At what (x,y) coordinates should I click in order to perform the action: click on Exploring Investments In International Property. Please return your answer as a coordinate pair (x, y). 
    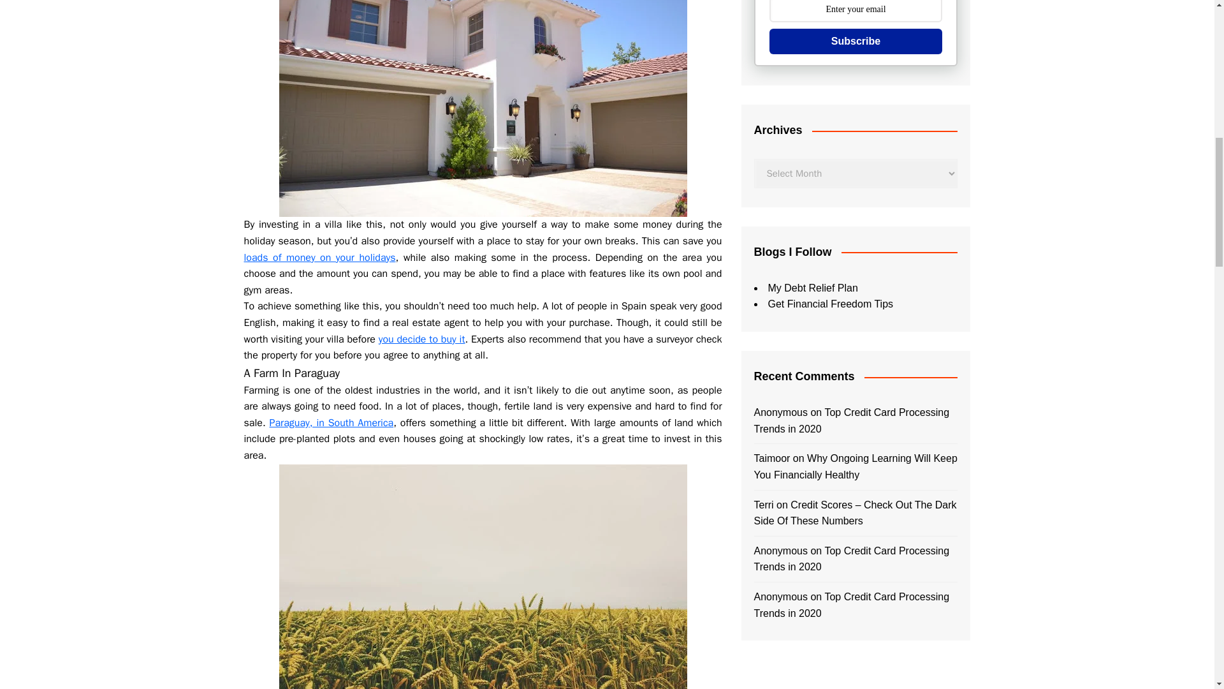
    Looking at the image, I should click on (483, 108).